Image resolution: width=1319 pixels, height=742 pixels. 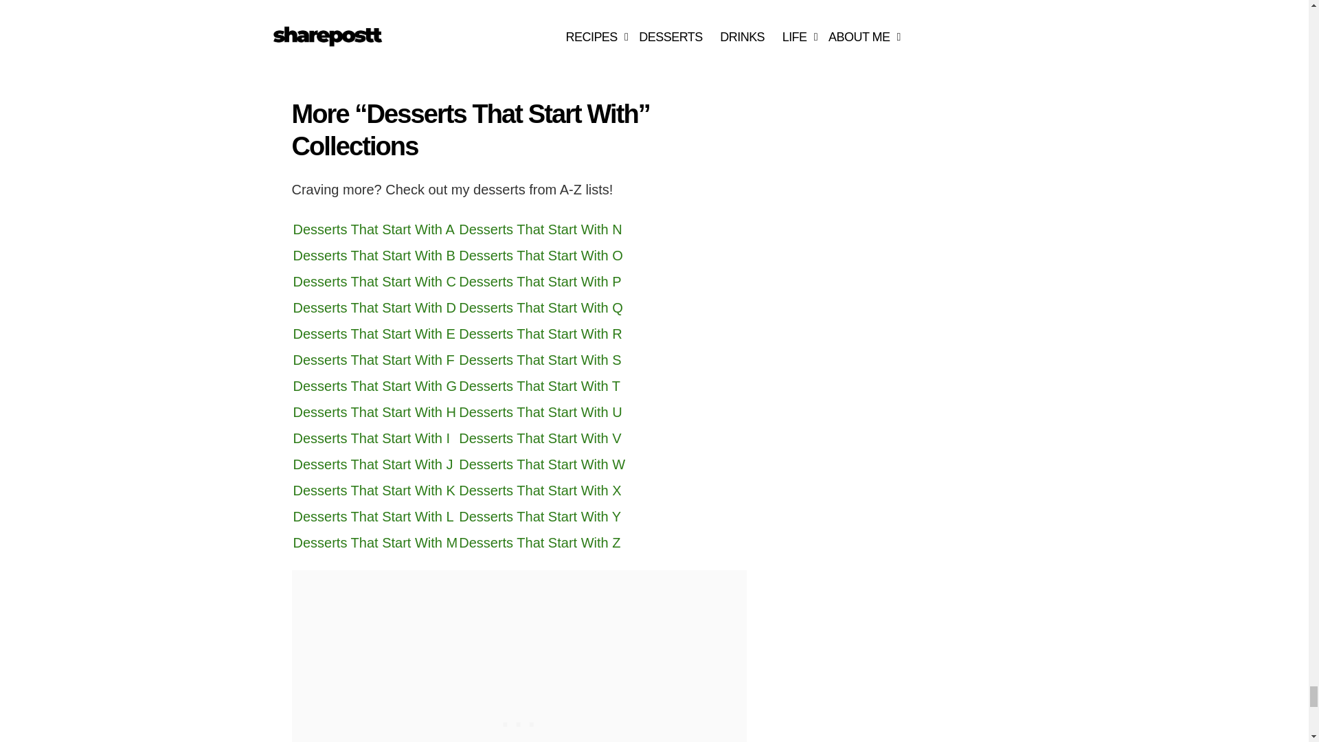 What do you see at coordinates (373, 229) in the screenshot?
I see `Desserts That Start With A` at bounding box center [373, 229].